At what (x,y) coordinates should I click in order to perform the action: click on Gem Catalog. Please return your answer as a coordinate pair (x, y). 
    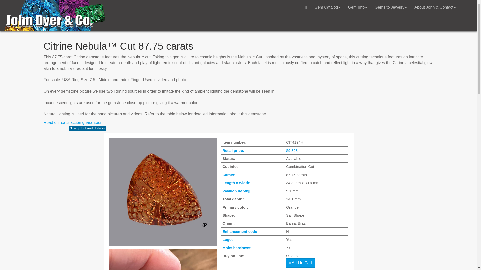
    Looking at the image, I should click on (327, 7).